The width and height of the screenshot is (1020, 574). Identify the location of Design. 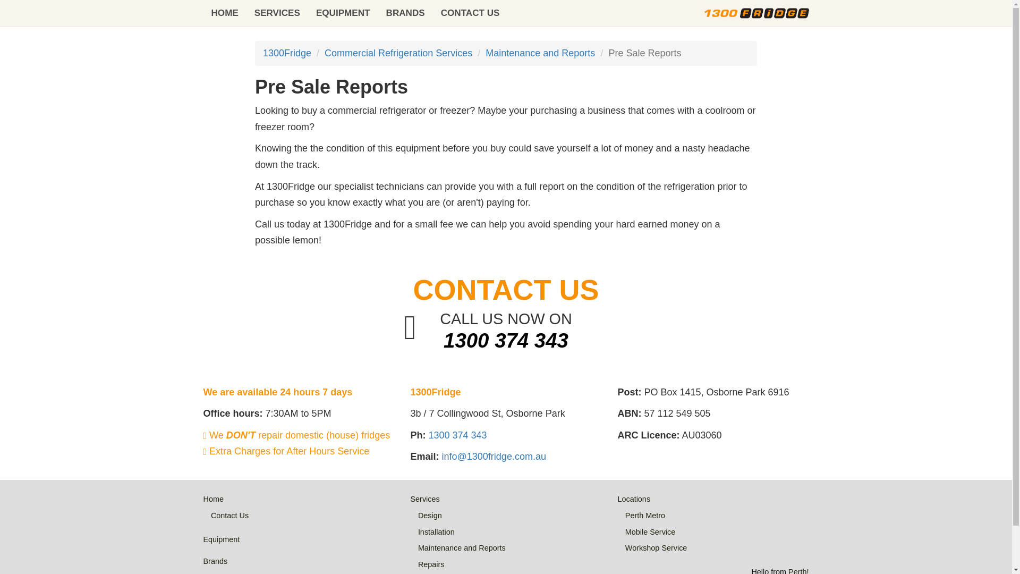
(430, 516).